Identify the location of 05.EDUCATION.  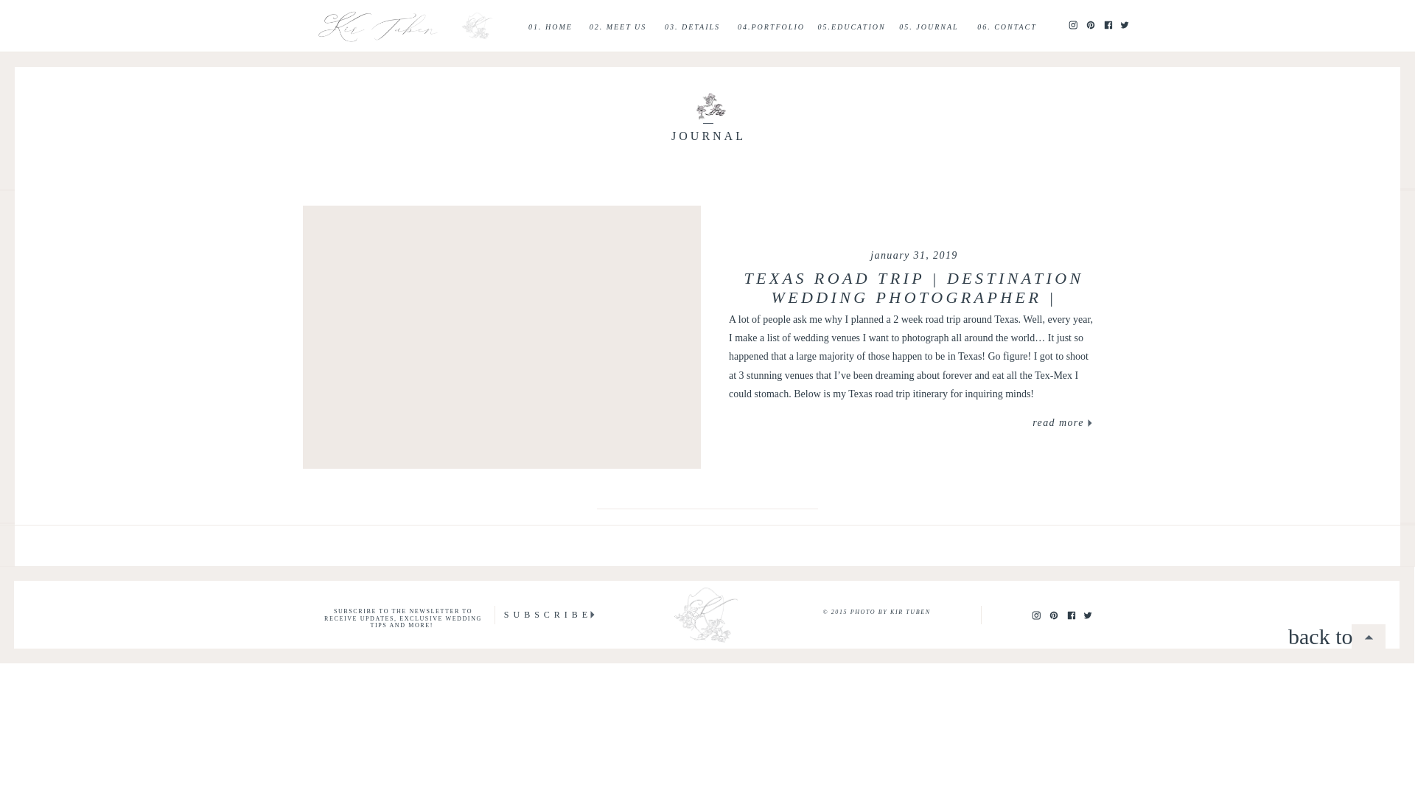
(851, 27).